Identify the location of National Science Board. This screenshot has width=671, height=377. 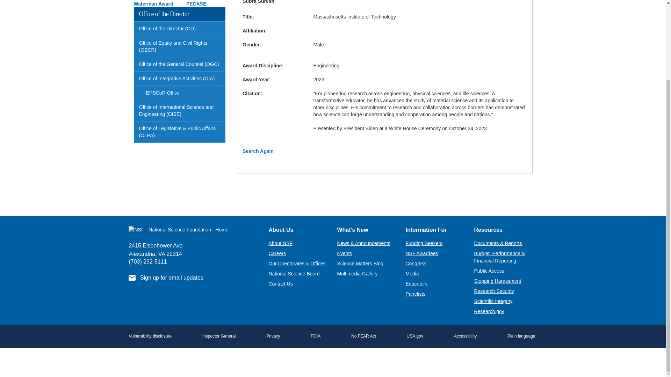
(294, 274).